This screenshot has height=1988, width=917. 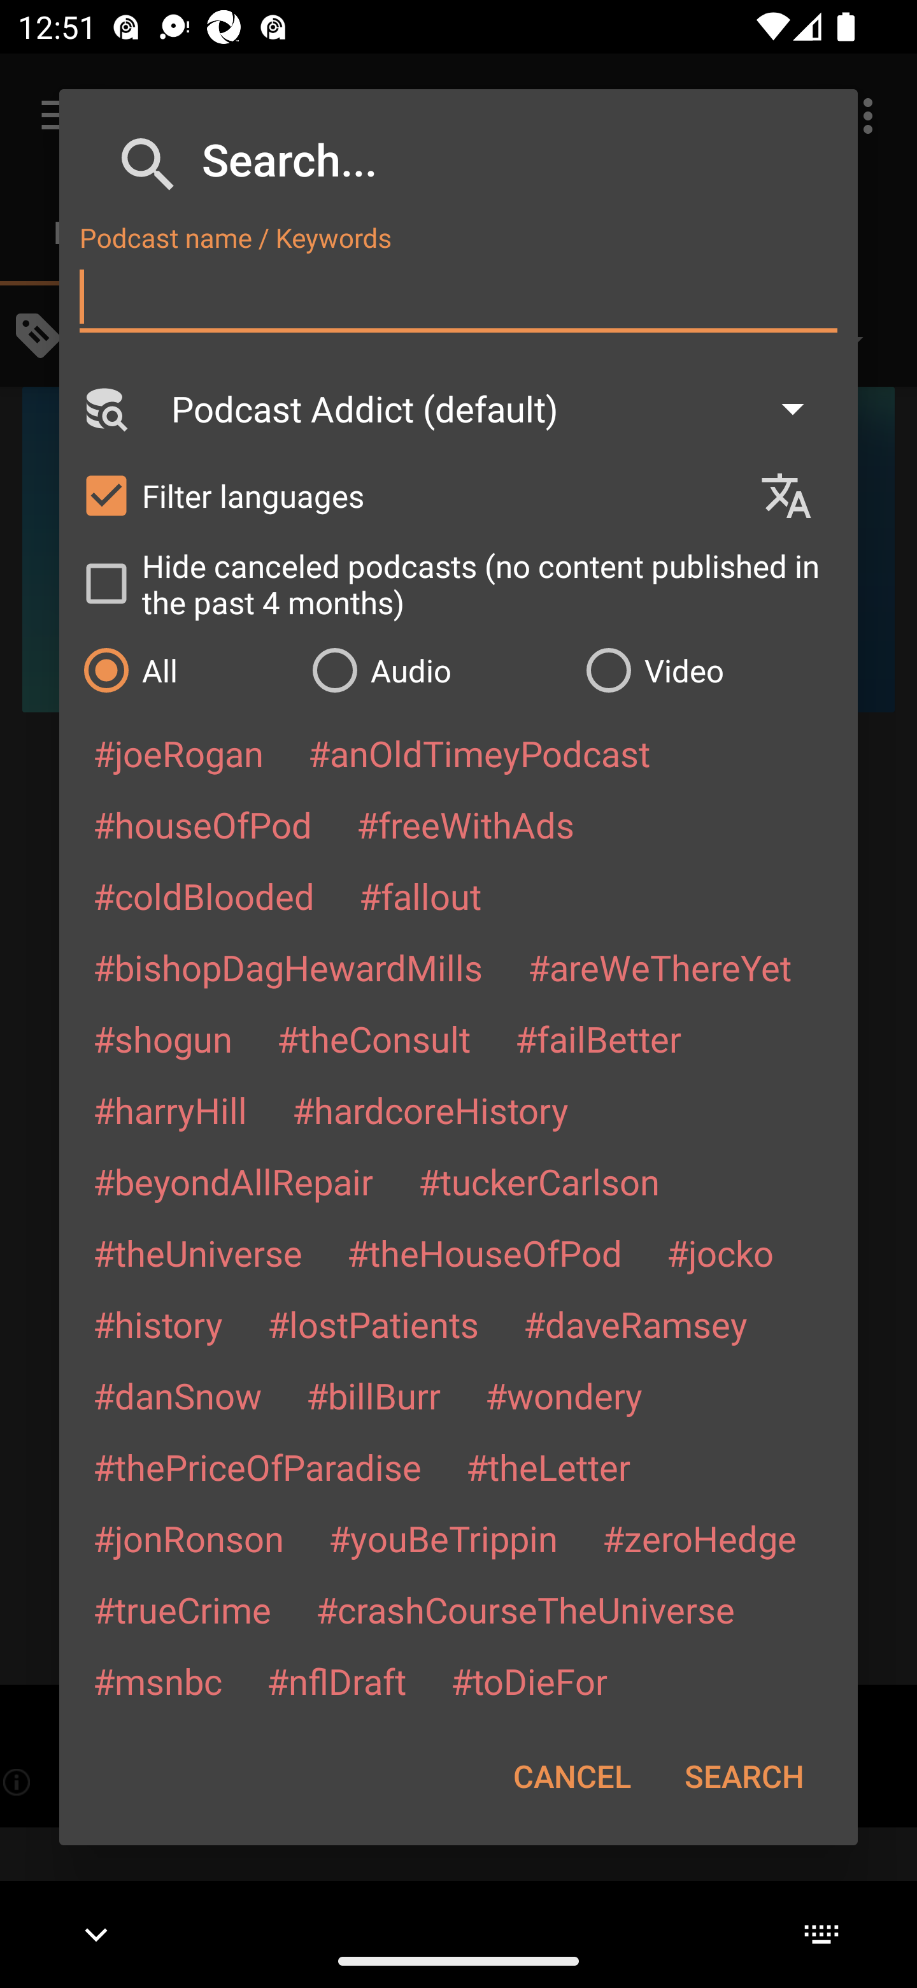 I want to click on #msnbc, so click(x=157, y=1680).